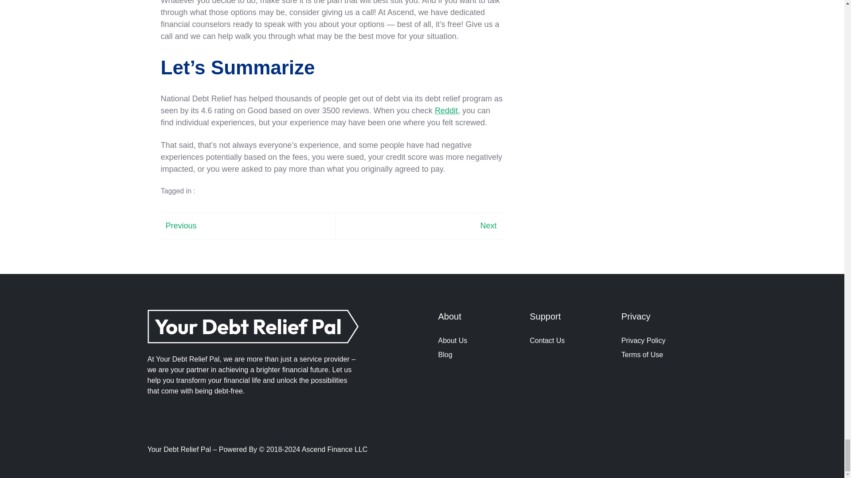 The width and height of the screenshot is (851, 478). I want to click on Next, so click(488, 226).